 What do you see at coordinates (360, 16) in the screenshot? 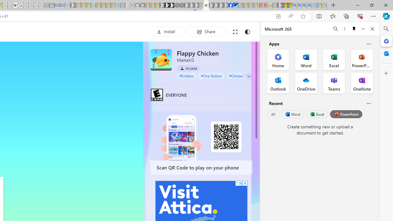
I see `Browser essentials` at bounding box center [360, 16].